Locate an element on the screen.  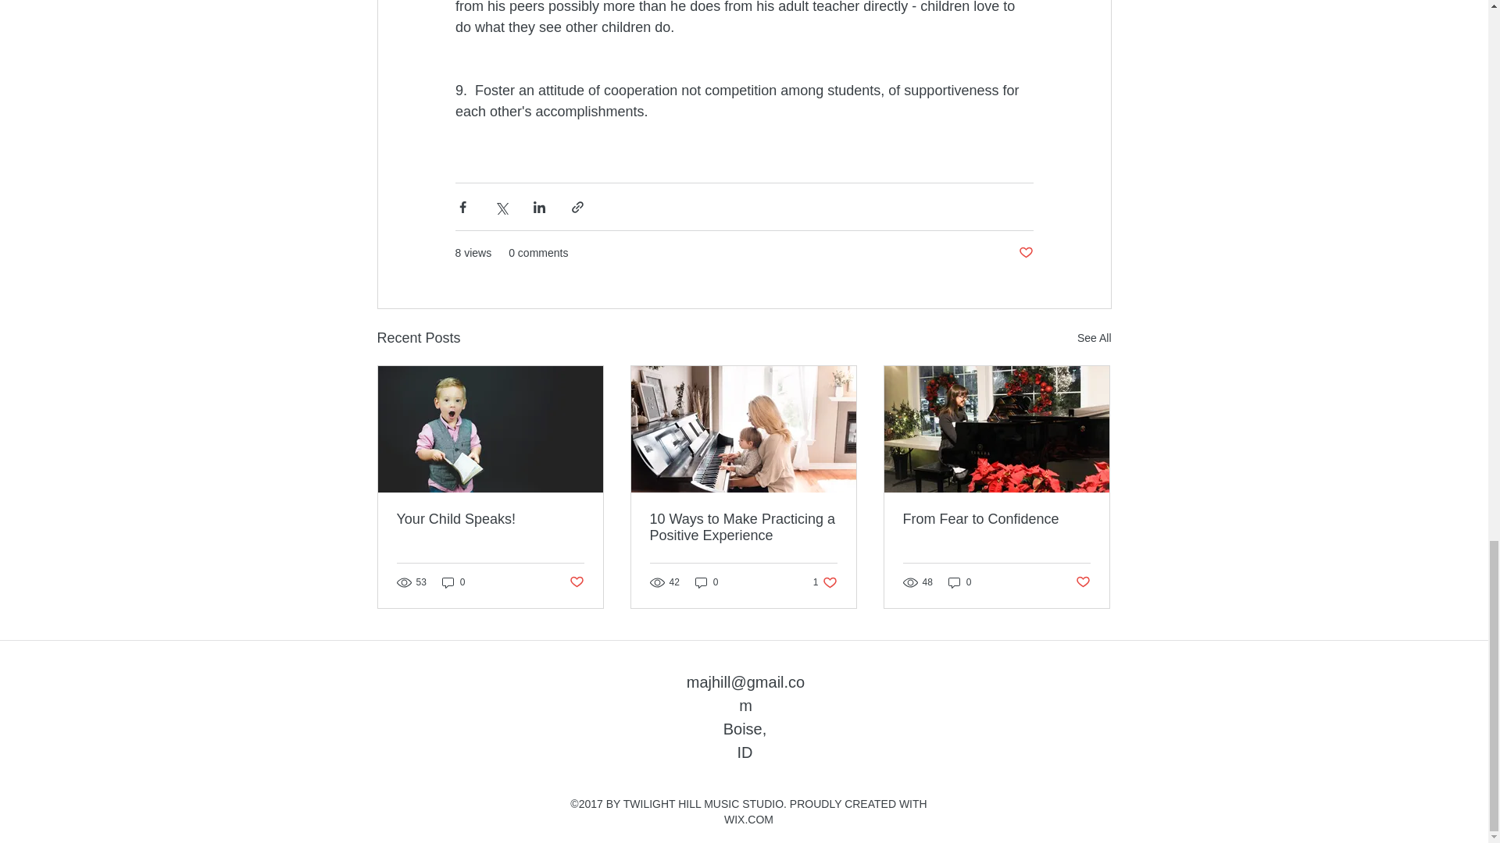
From Fear to Confidence is located at coordinates (825, 582).